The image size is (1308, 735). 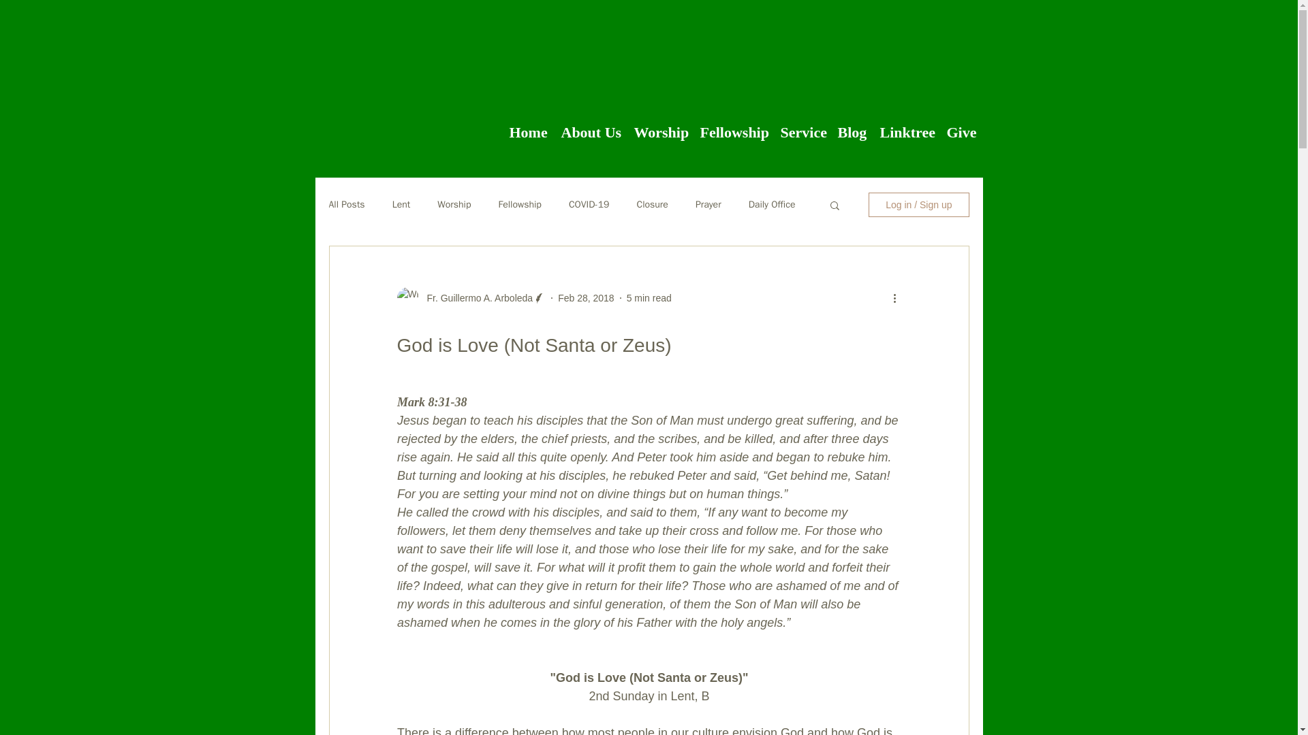 I want to click on About Us, so click(x=591, y=128).